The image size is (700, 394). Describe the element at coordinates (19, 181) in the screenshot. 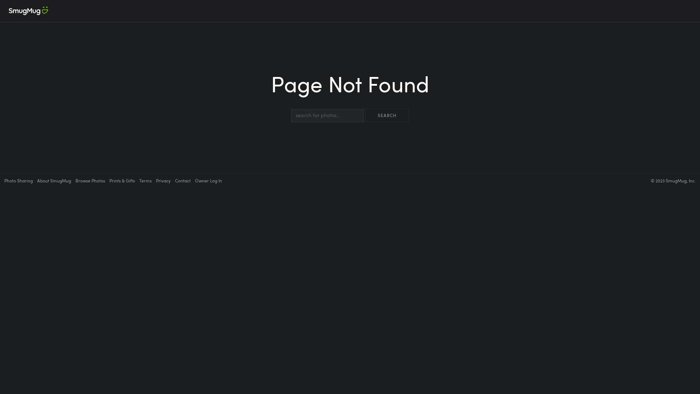

I see `Photo Sharing` at that location.